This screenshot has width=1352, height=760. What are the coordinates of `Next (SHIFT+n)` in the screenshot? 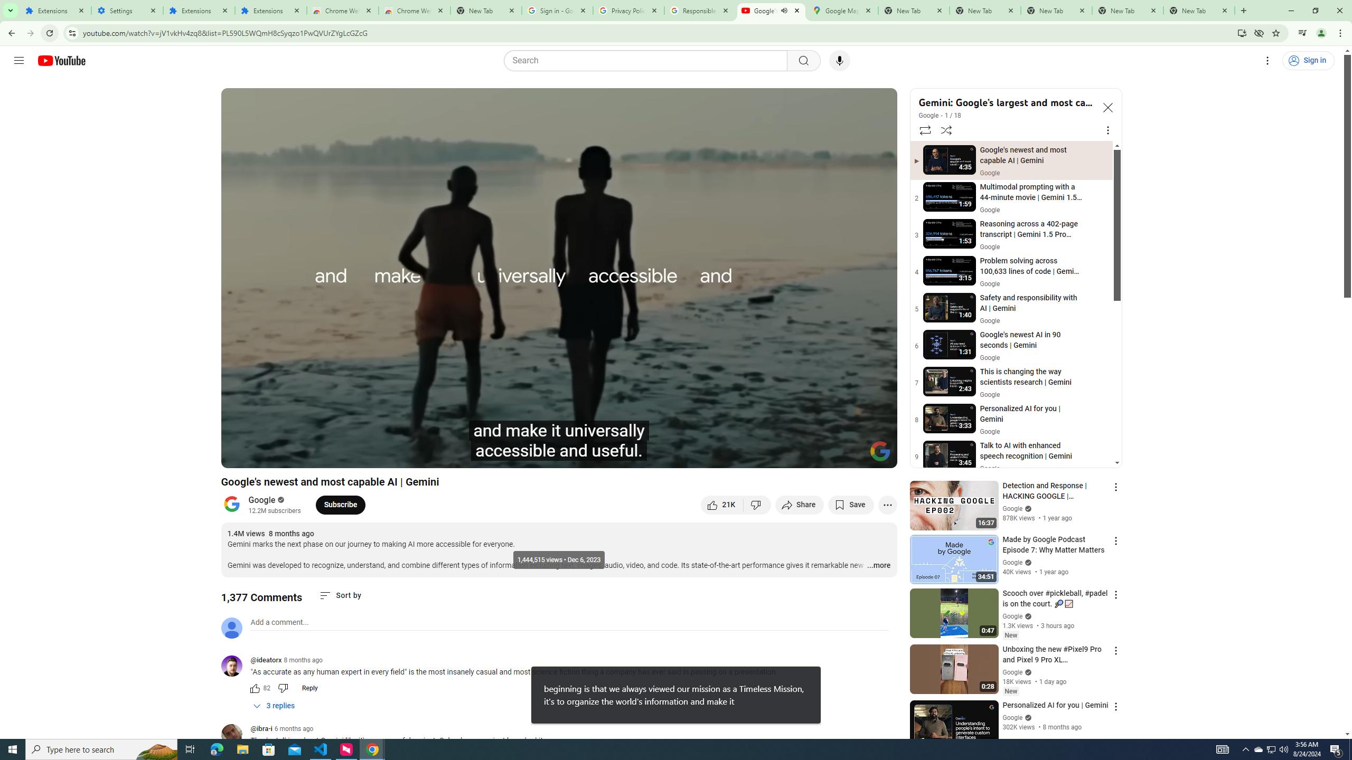 It's located at (288, 455).